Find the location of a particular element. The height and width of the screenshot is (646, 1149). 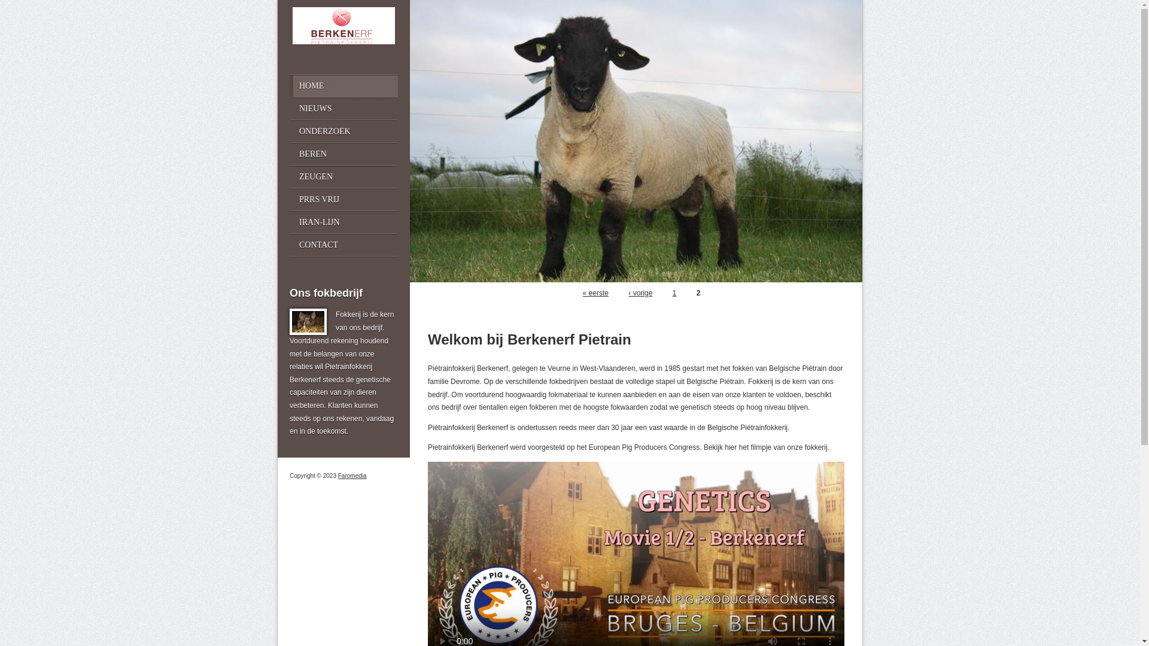

NIEUWS is located at coordinates (344, 109).